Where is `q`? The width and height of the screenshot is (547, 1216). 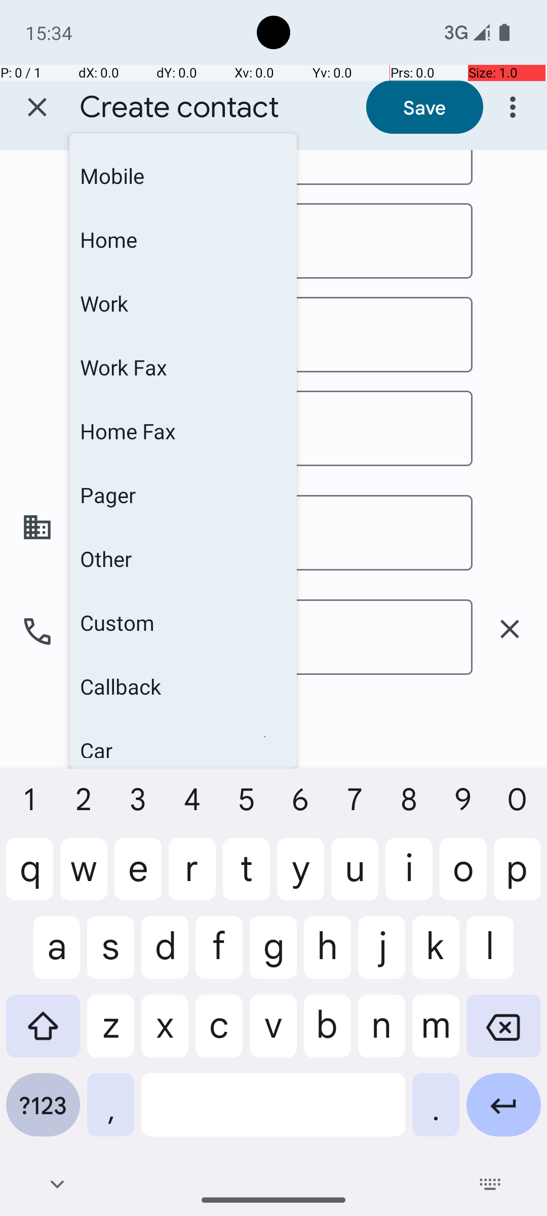 q is located at coordinates (29, 877).